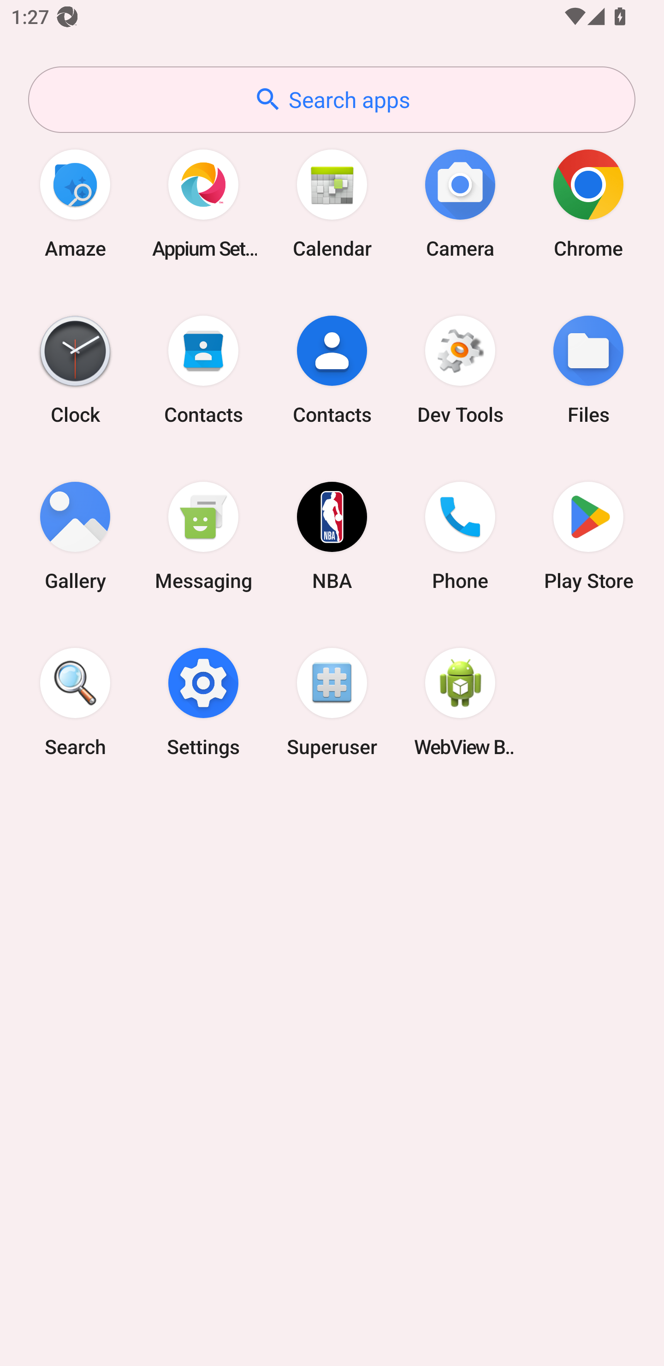 This screenshot has height=1366, width=664. Describe the element at coordinates (460, 701) in the screenshot. I see `WebView Browser Tester` at that location.